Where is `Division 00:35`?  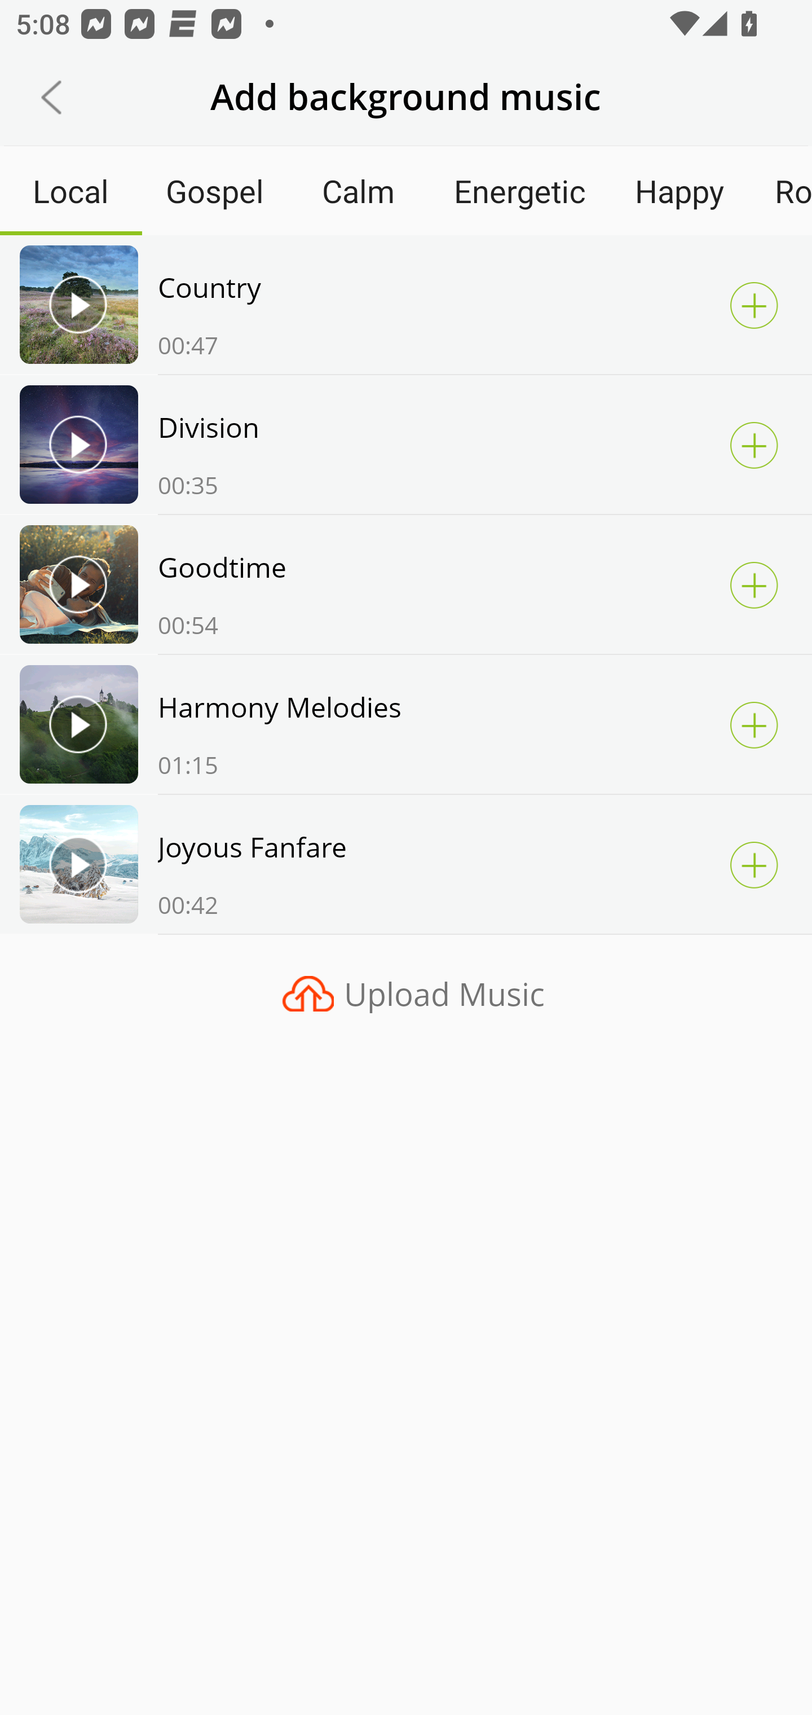
Division 00:35 is located at coordinates (406, 445).